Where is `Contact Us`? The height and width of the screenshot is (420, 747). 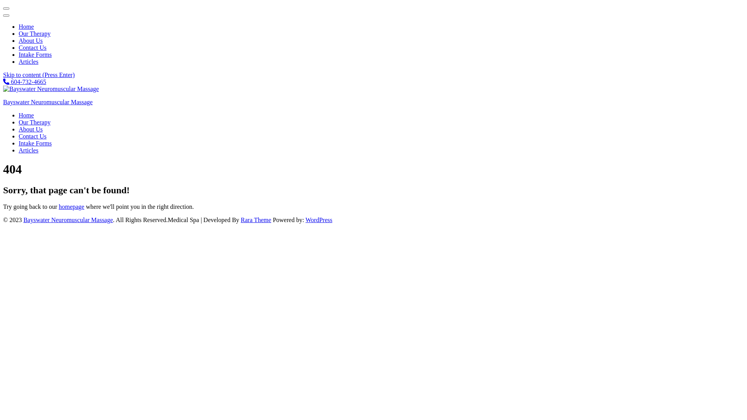 Contact Us is located at coordinates (33, 47).